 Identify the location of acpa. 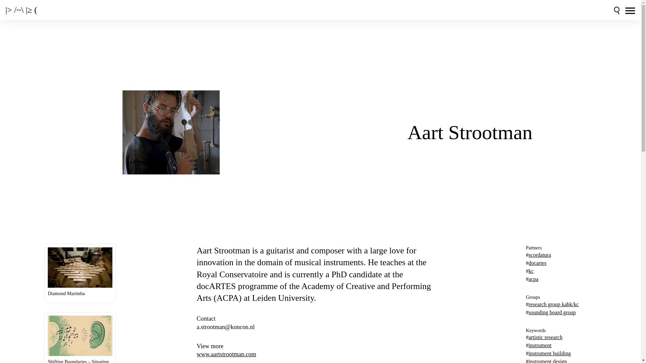
(533, 279).